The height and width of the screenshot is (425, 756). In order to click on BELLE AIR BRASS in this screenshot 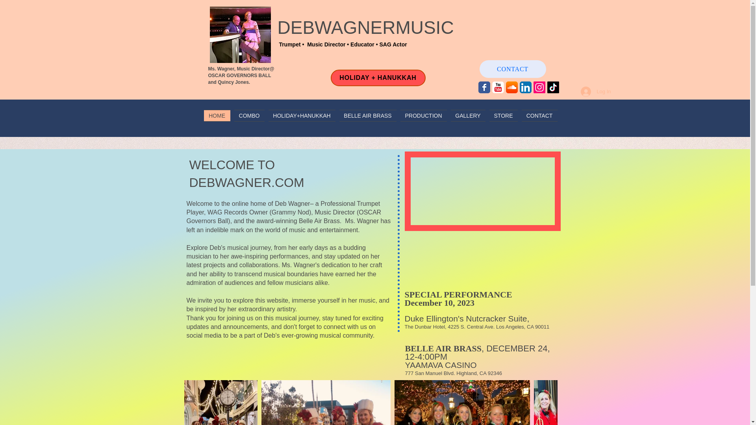, I will do `click(368, 115)`.